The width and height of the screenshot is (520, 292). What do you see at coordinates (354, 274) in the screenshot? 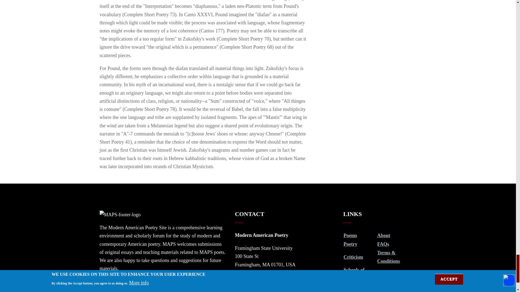
I see `Schools of Poetry` at bounding box center [354, 274].